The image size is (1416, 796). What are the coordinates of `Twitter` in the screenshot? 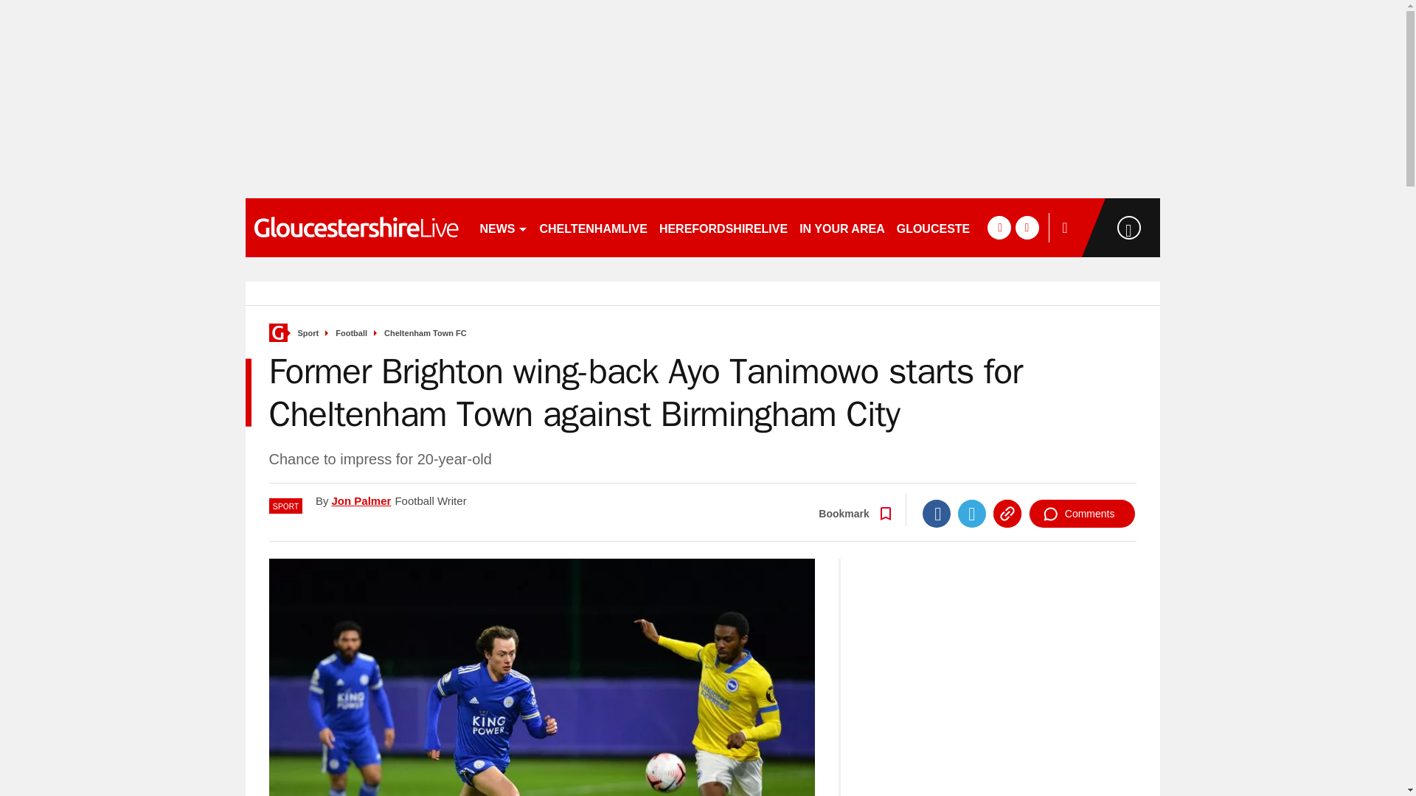 It's located at (972, 514).